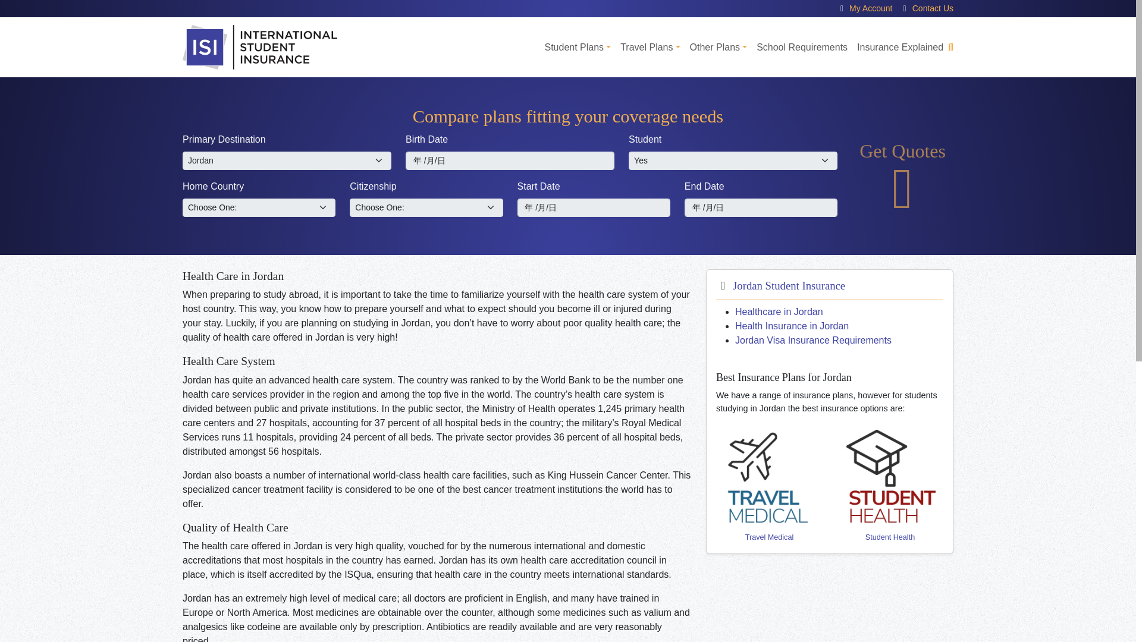 This screenshot has width=1142, height=642. What do you see at coordinates (903, 180) in the screenshot?
I see `Get Quotes` at bounding box center [903, 180].